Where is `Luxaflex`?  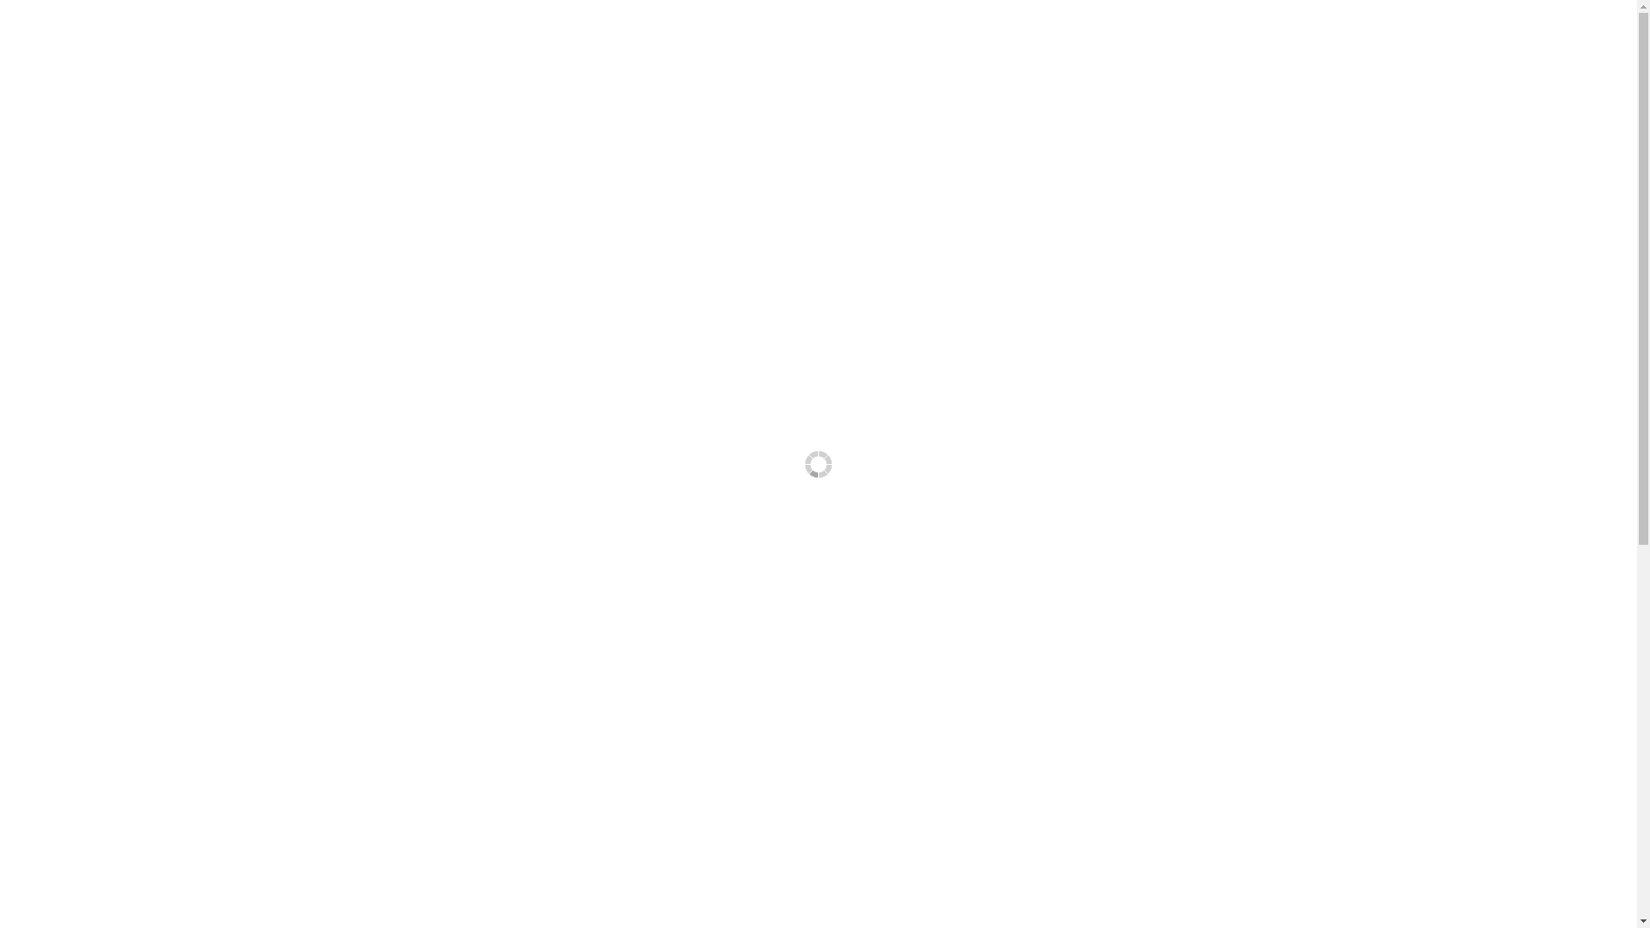 Luxaflex is located at coordinates (1014, 764).